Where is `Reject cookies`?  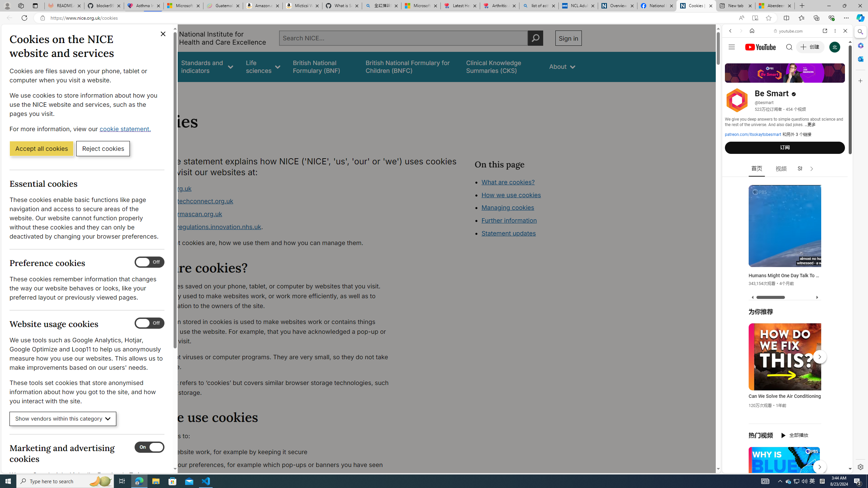
Reject cookies is located at coordinates (103, 148).